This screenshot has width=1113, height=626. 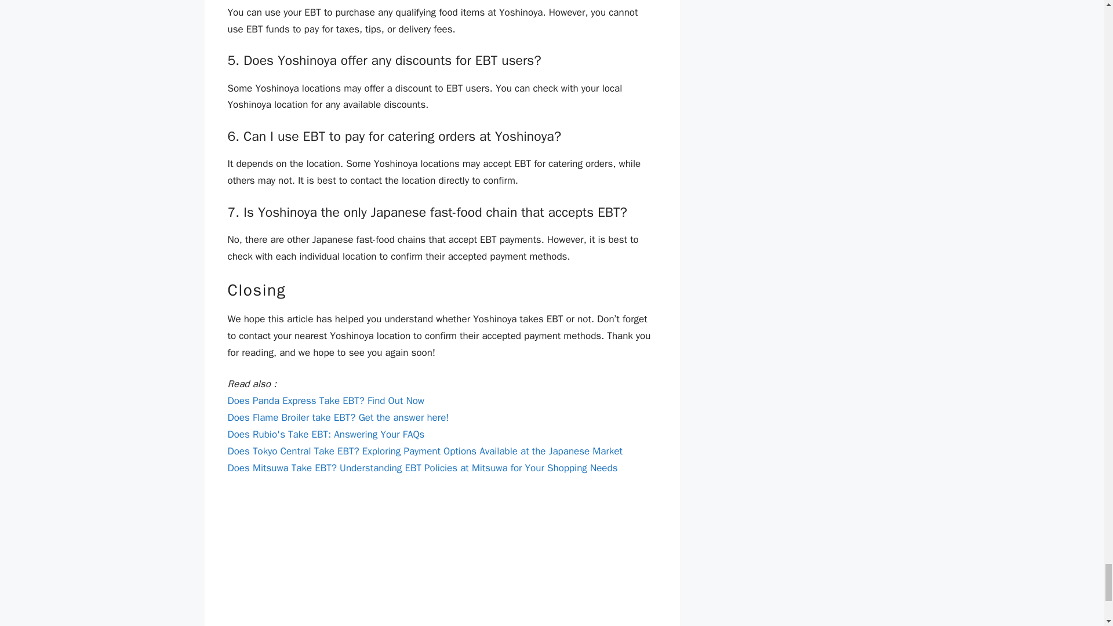 I want to click on Does Flame Broiler take EBT? Get the answer here!, so click(x=337, y=417).